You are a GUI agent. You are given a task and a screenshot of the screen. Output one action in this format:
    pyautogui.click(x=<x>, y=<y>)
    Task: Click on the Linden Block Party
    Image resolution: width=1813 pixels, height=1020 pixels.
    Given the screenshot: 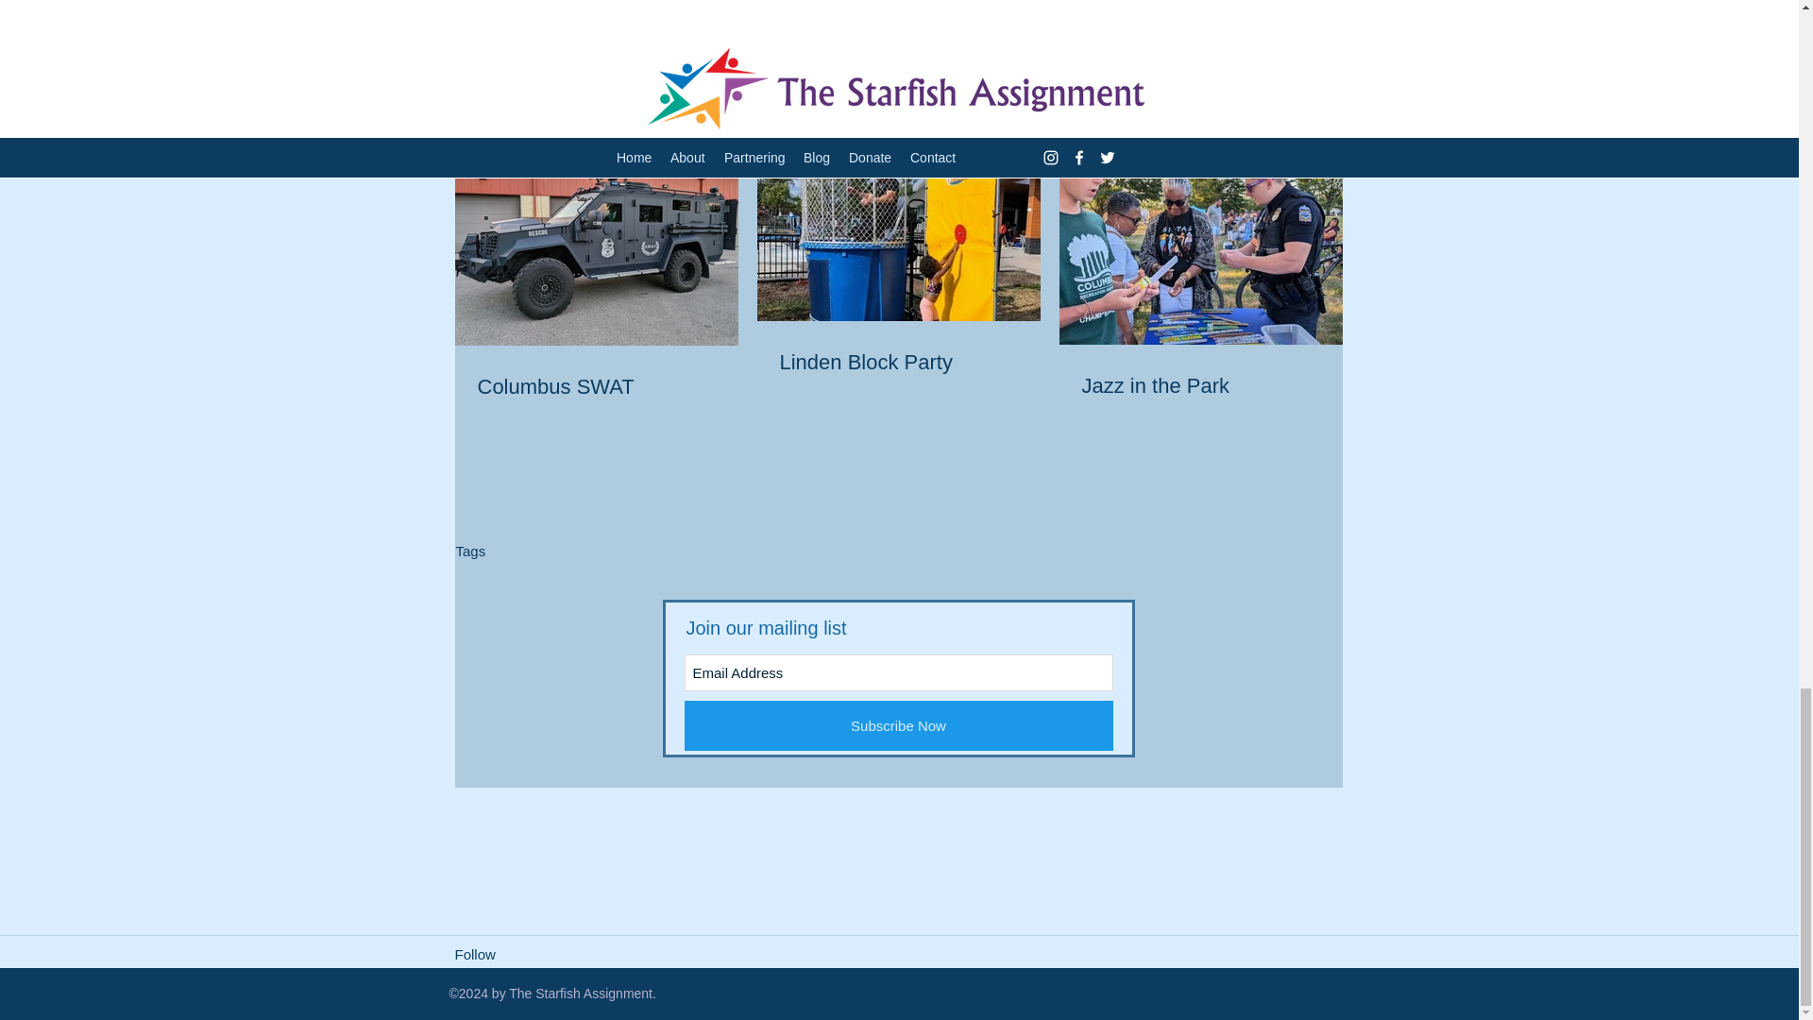 What is the action you would take?
    pyautogui.click(x=898, y=363)
    